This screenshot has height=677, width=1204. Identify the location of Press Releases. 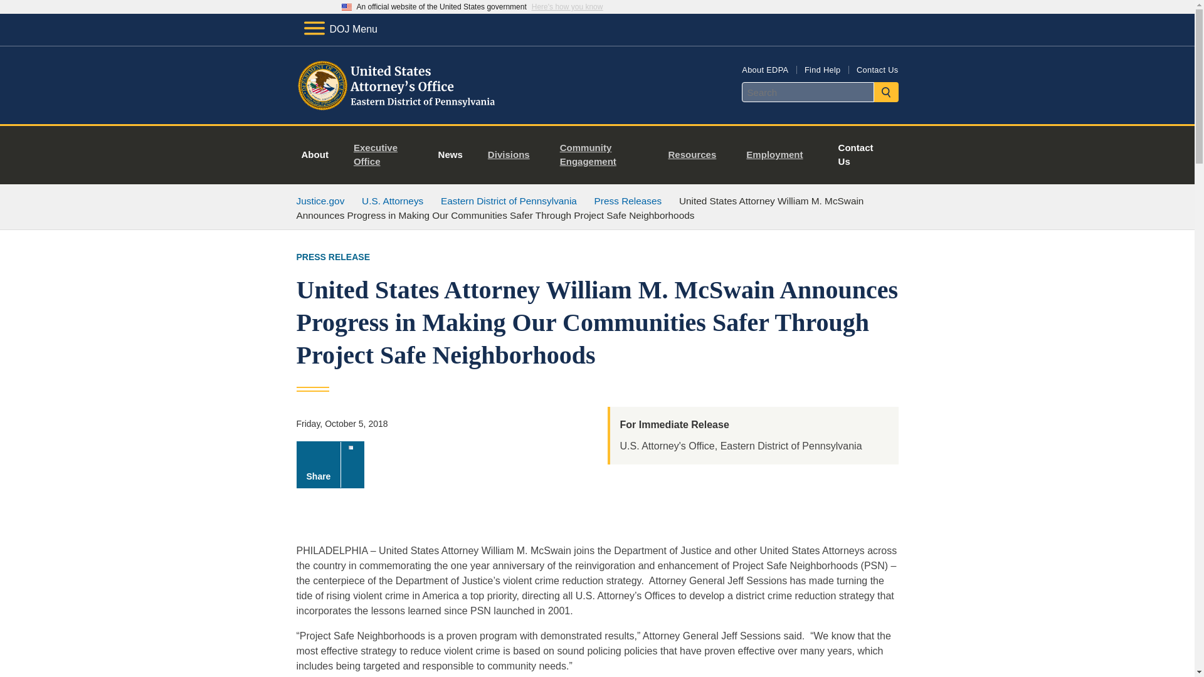
(628, 201).